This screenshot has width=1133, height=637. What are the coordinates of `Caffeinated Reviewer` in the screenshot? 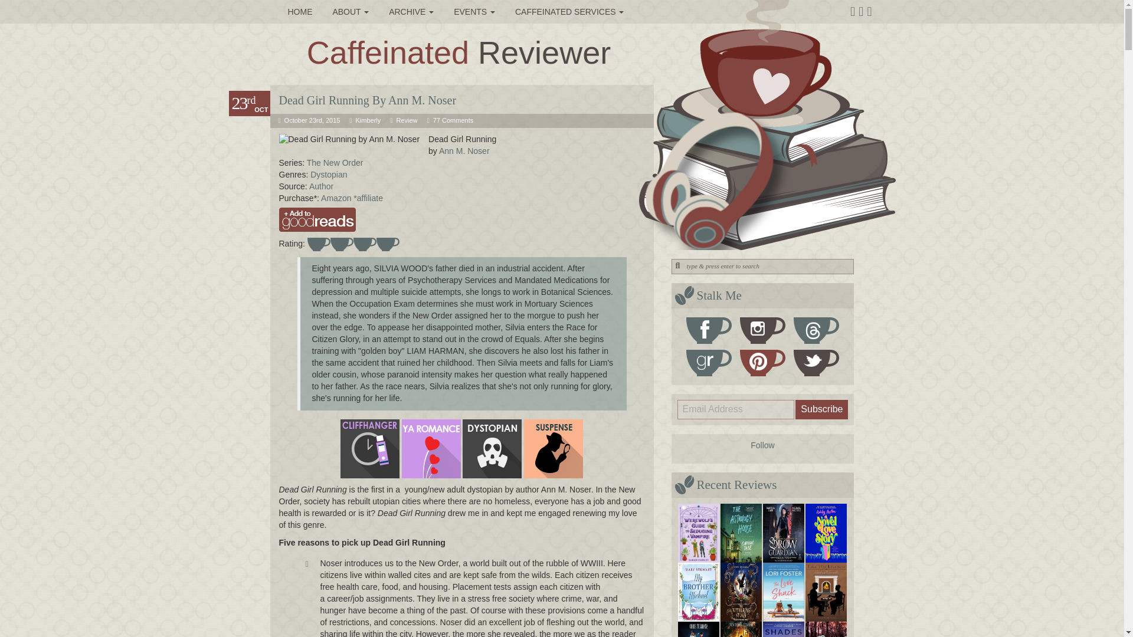 It's located at (459, 52).